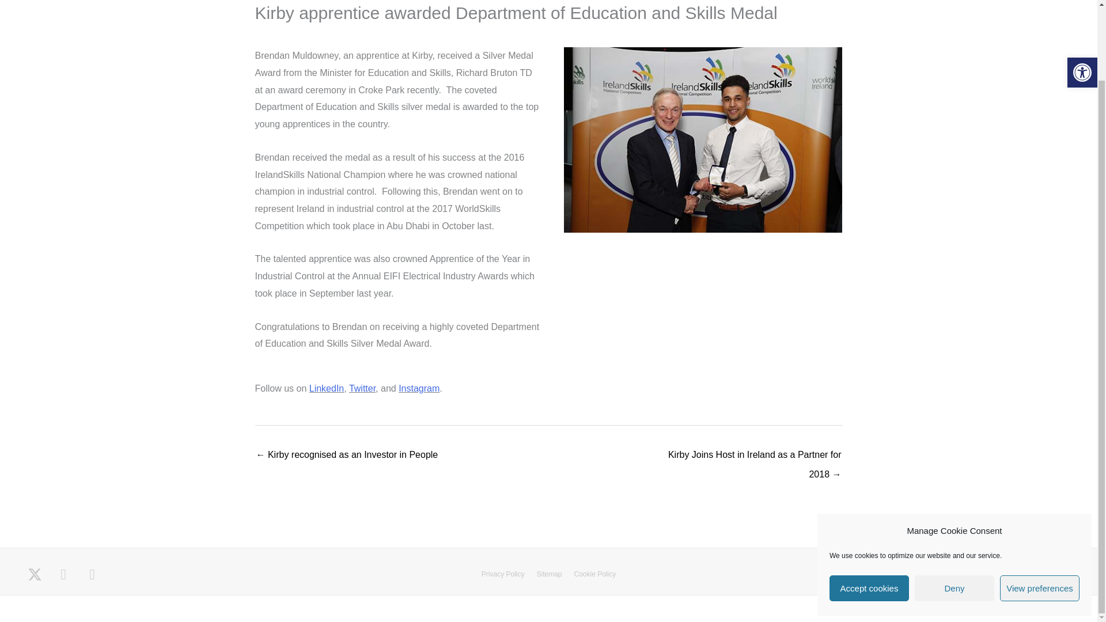 This screenshot has width=1106, height=622. Describe the element at coordinates (1019, 604) in the screenshot. I see `Website Design Galway` at that location.